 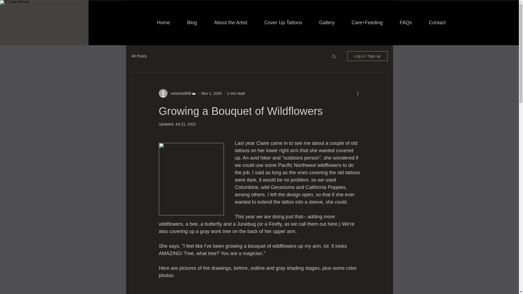 What do you see at coordinates (283, 23) in the screenshot?
I see `Cover Up Tattoos` at bounding box center [283, 23].